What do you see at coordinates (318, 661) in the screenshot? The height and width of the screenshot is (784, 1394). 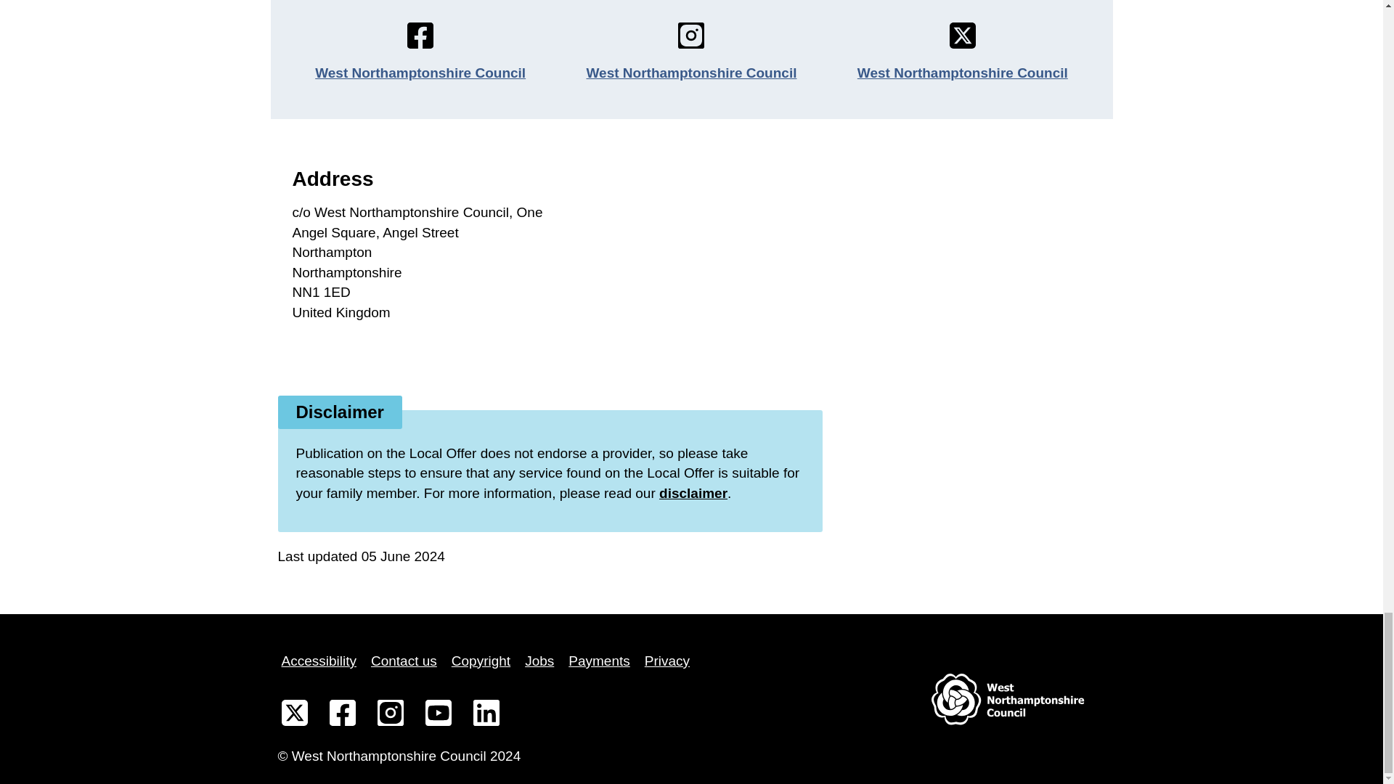 I see `Accessibility` at bounding box center [318, 661].